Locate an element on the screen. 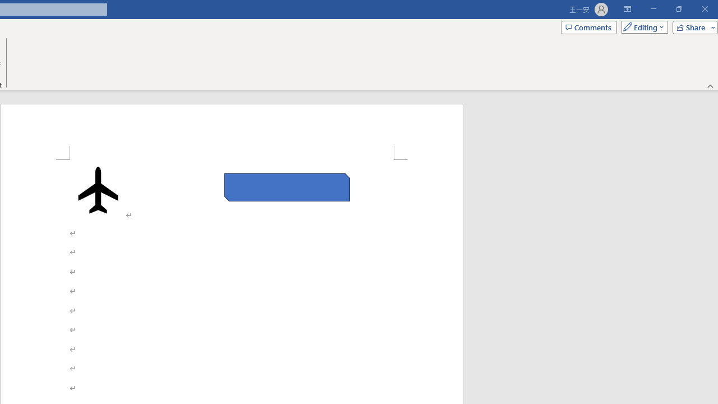  Collapse the Ribbon is located at coordinates (711, 85).